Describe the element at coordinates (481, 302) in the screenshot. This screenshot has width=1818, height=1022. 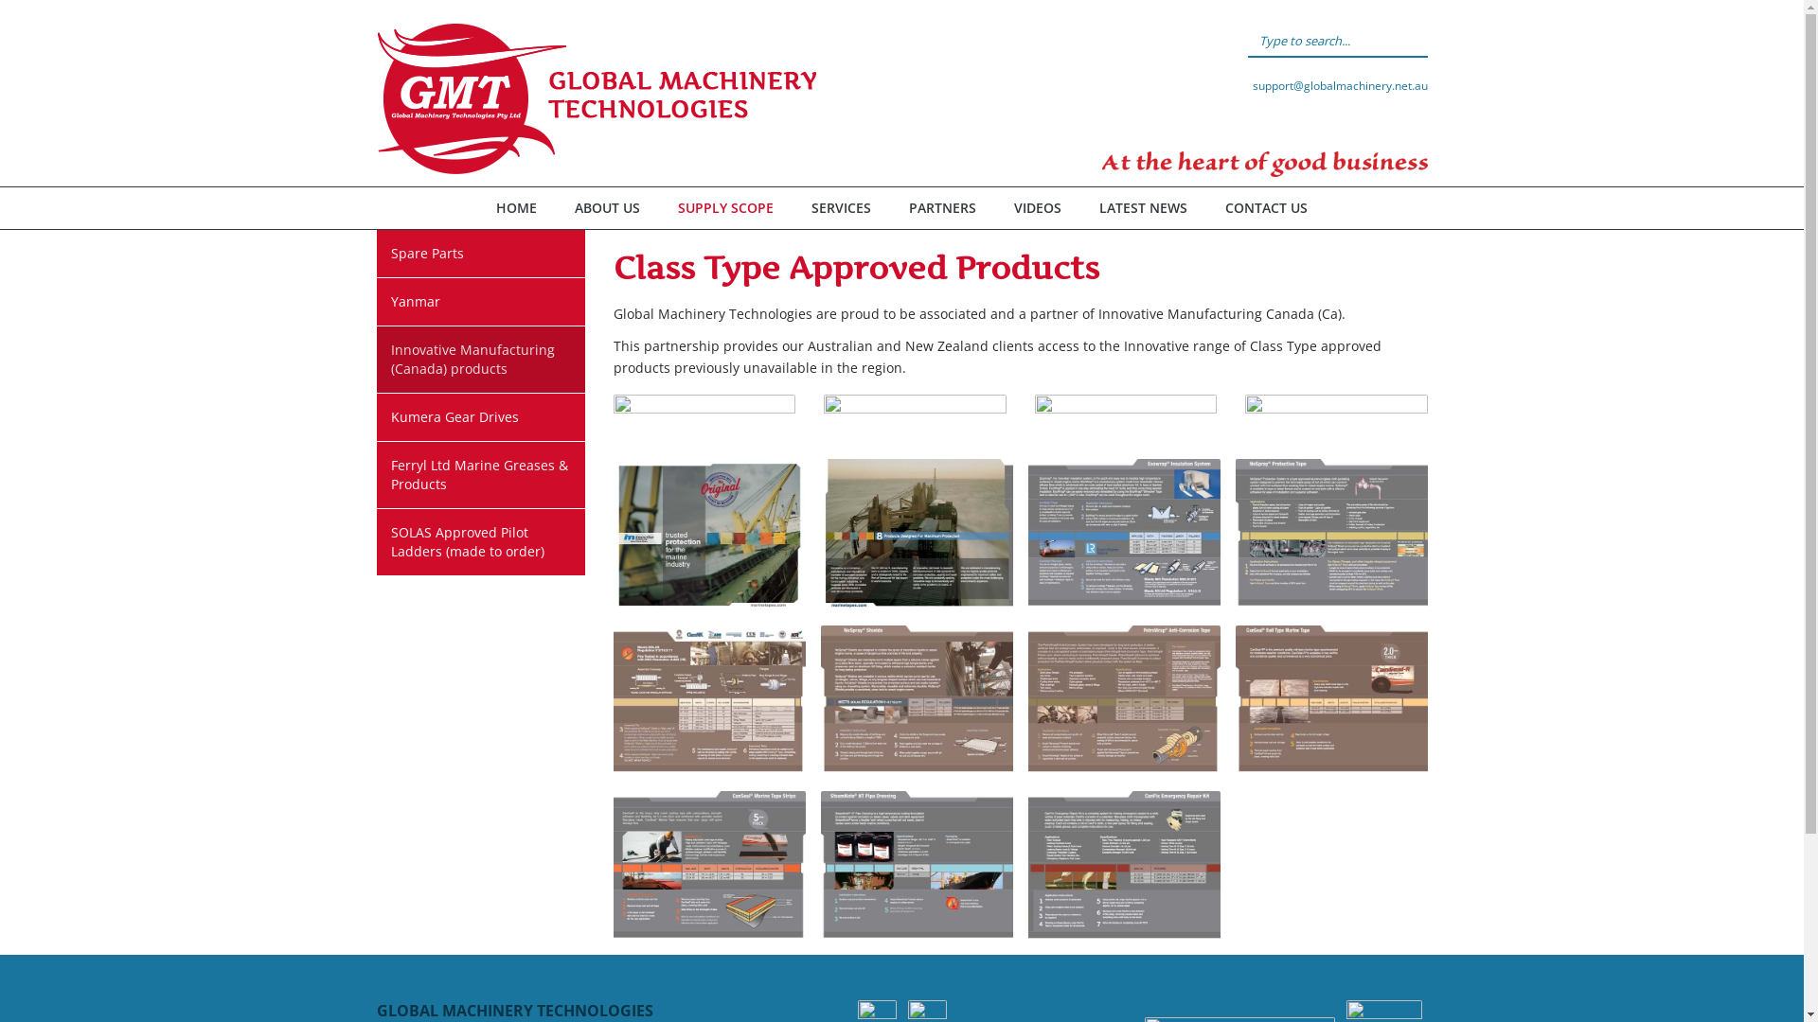
I see `Yanmar` at that location.